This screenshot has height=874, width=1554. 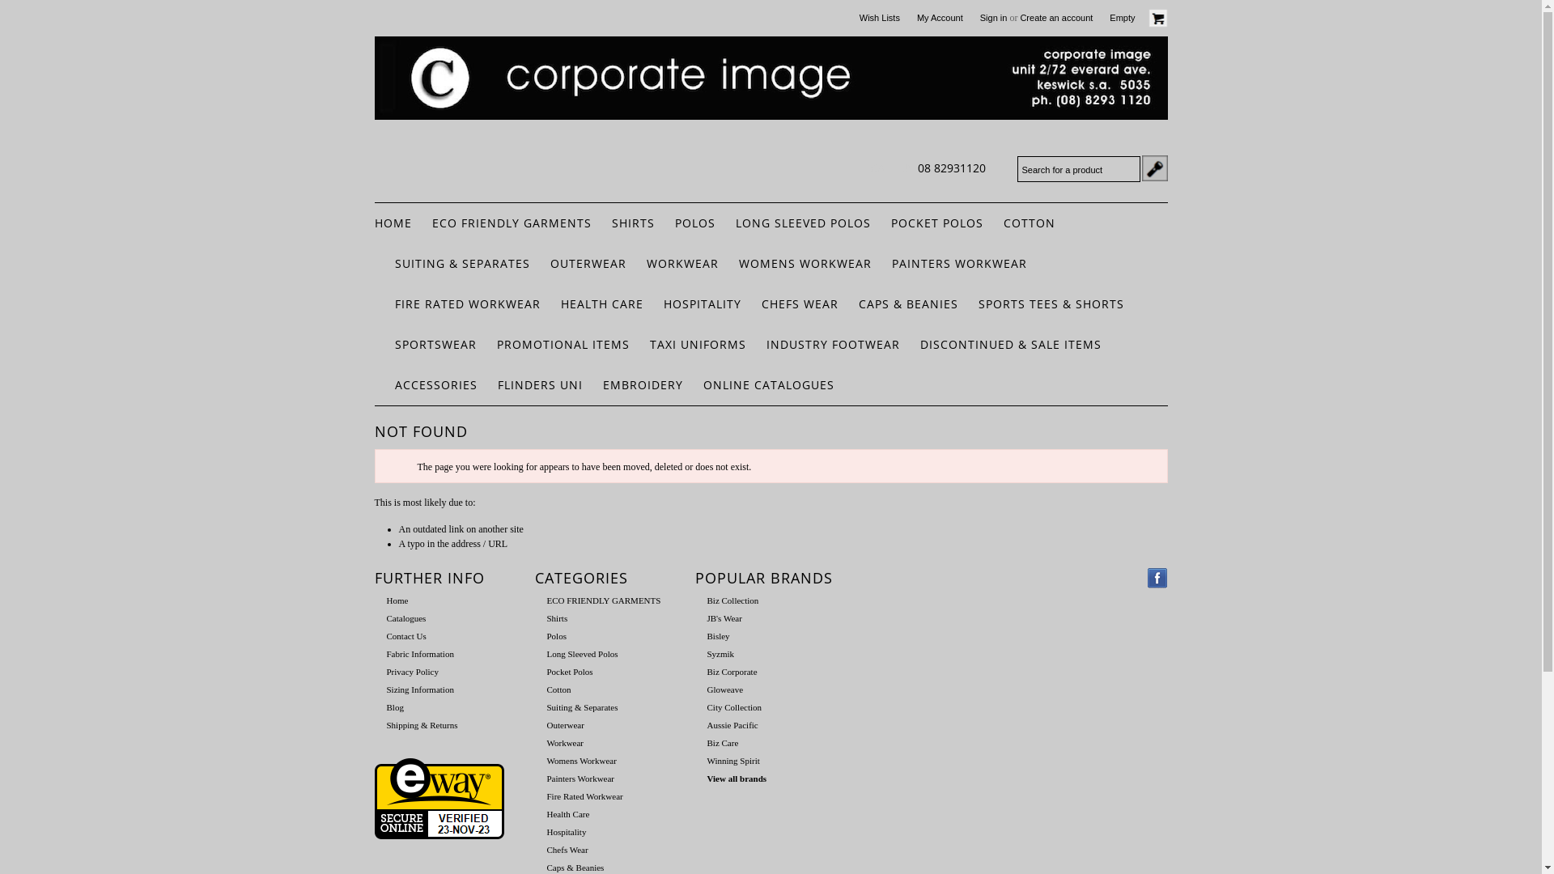 I want to click on Winning Spirit, so click(x=733, y=761).